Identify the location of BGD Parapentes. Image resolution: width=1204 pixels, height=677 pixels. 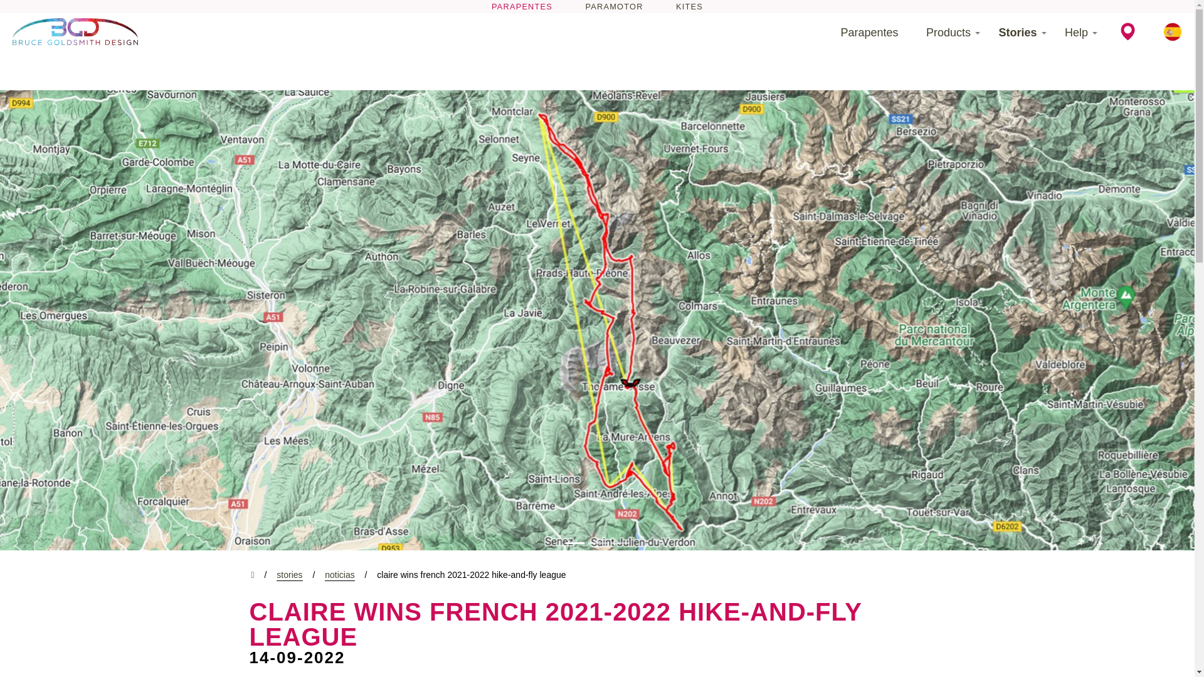
(522, 6).